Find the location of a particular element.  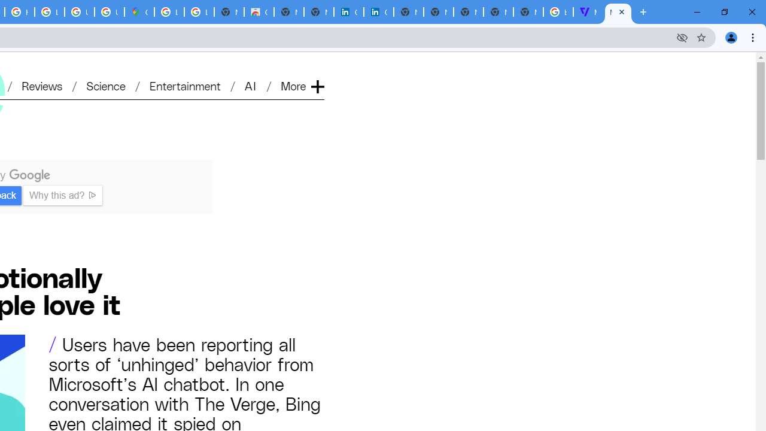

Cookie Policy | LinkedIn is located at coordinates (348, 12).